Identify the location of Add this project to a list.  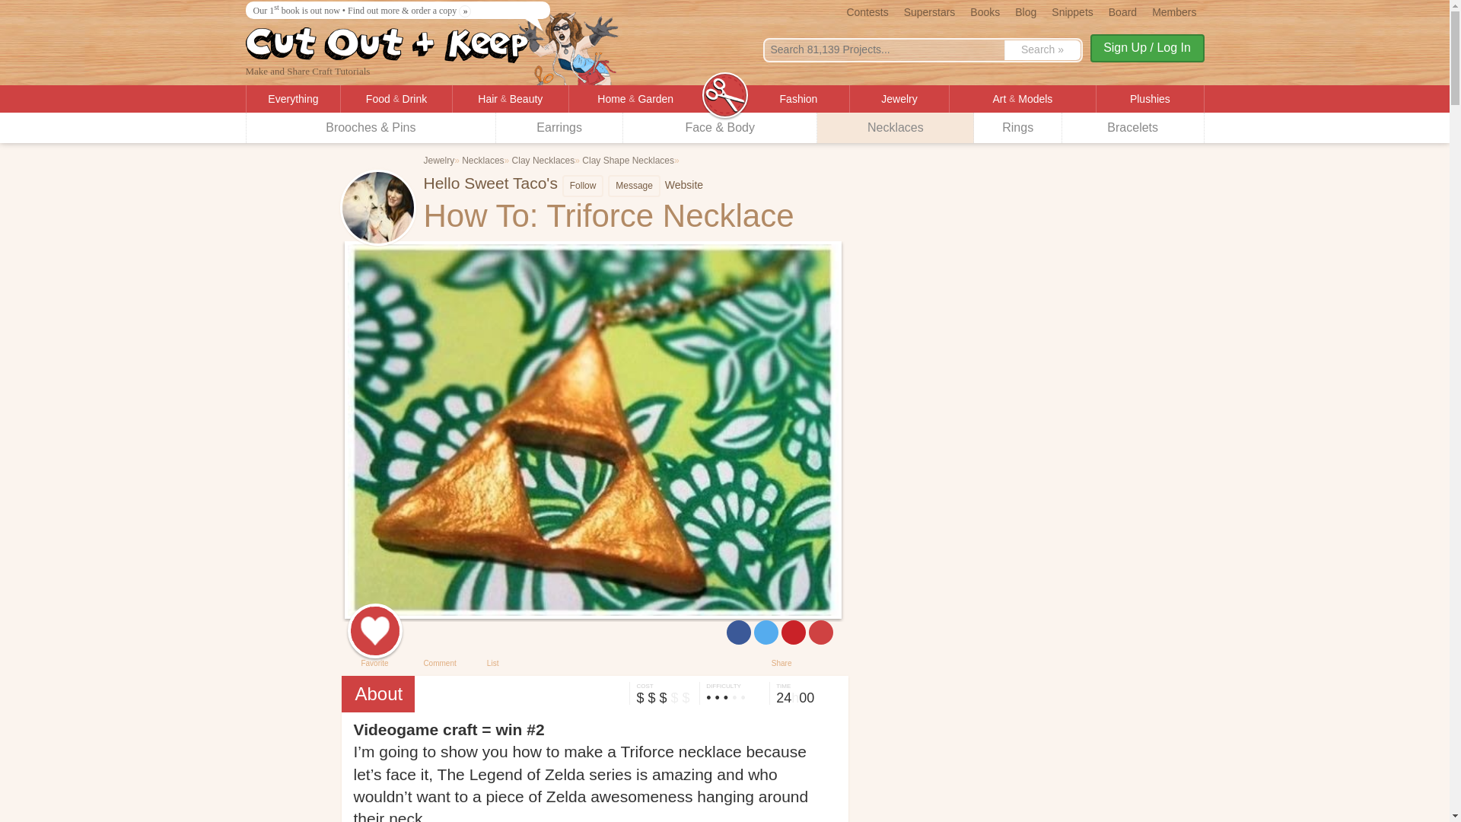
(493, 638).